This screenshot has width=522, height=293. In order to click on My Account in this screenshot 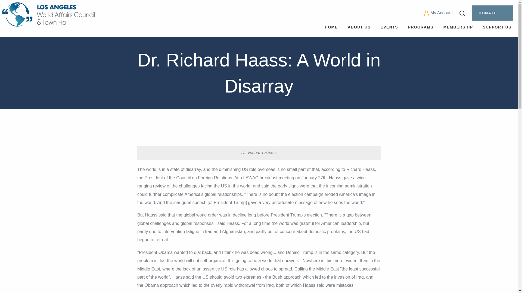, I will do `click(438, 13)`.